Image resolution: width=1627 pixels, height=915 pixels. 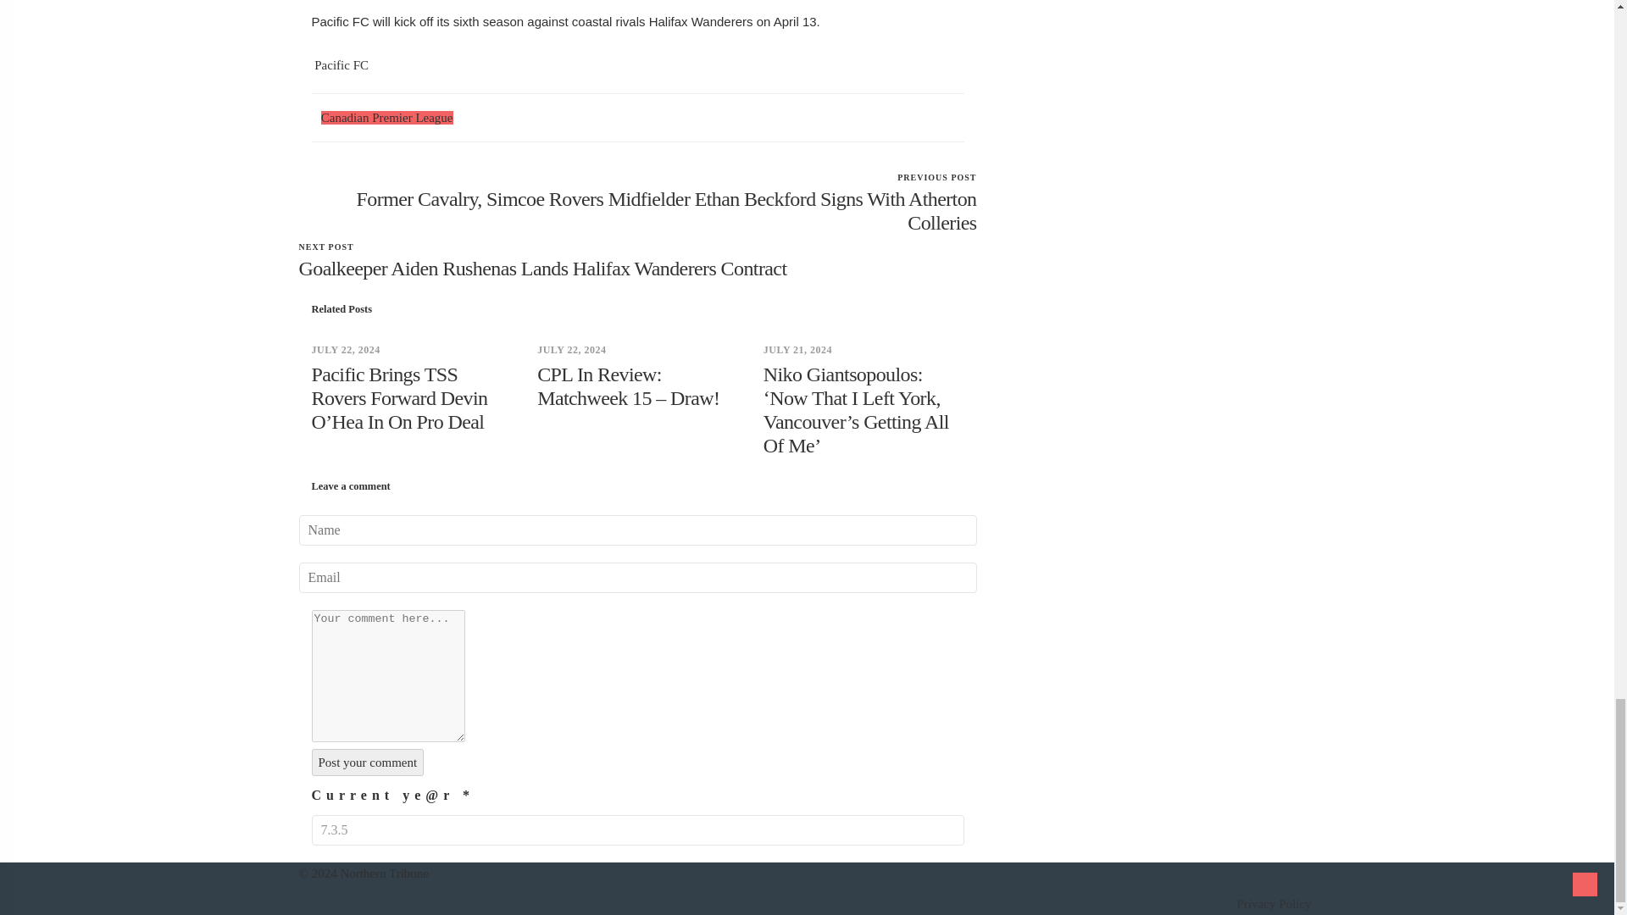 What do you see at coordinates (341, 65) in the screenshot?
I see `Pacific FC` at bounding box center [341, 65].